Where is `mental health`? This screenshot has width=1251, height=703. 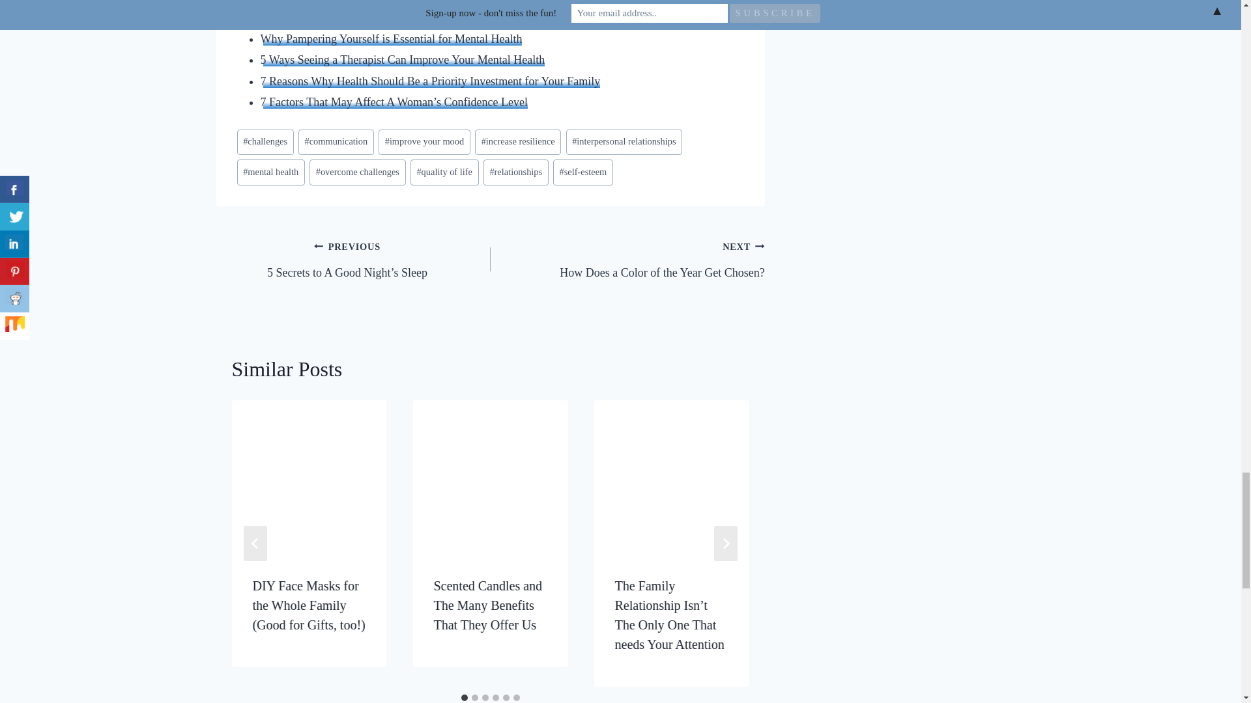 mental health is located at coordinates (271, 172).